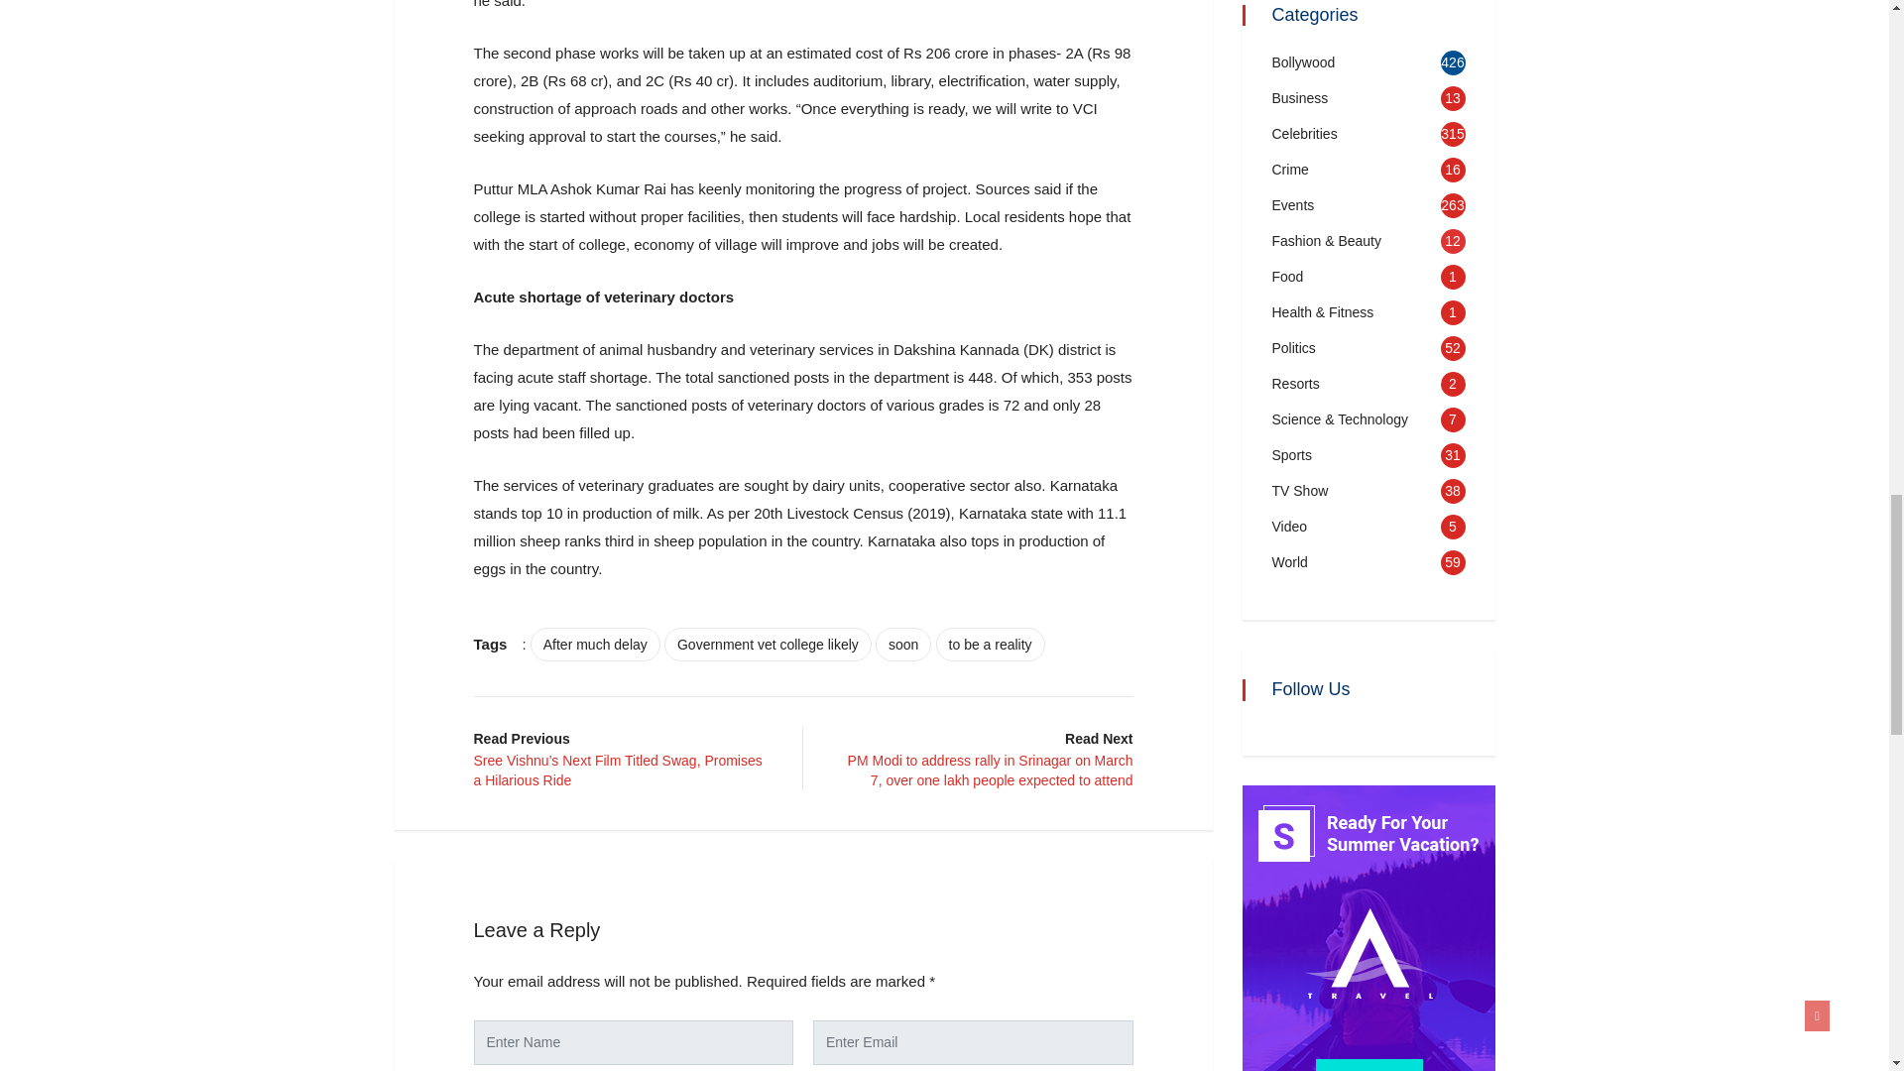  Describe the element at coordinates (768, 645) in the screenshot. I see `Government vet college likely` at that location.